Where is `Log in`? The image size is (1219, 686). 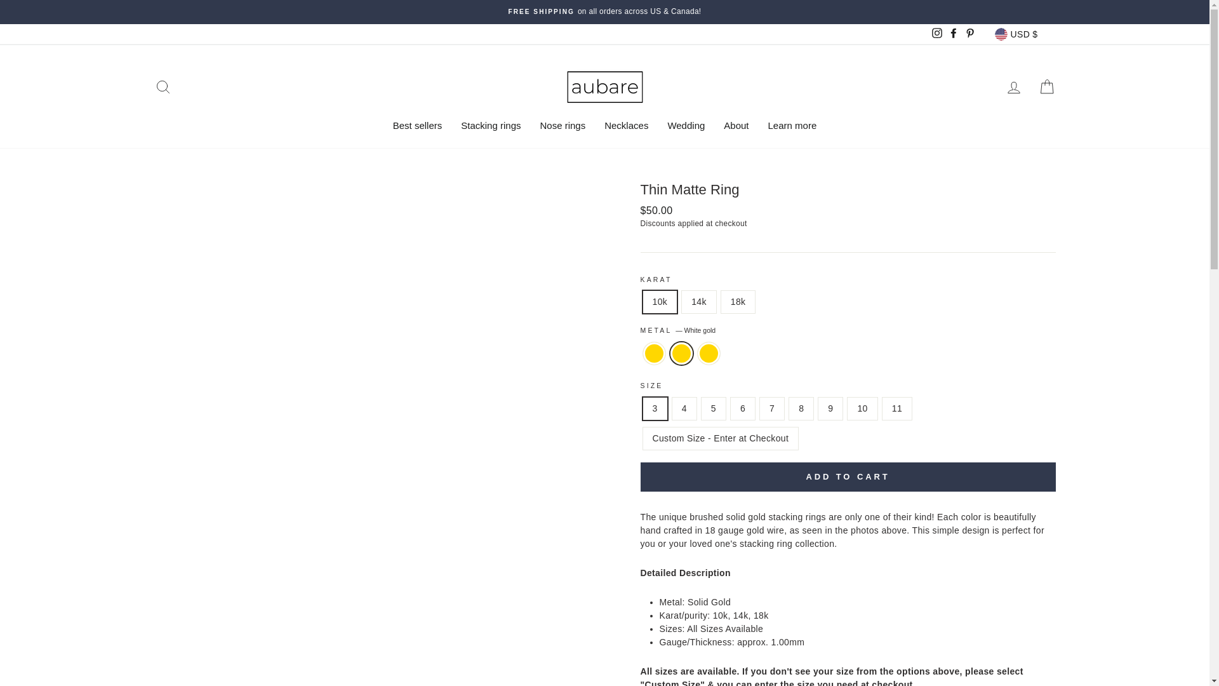
Log in is located at coordinates (1013, 86).